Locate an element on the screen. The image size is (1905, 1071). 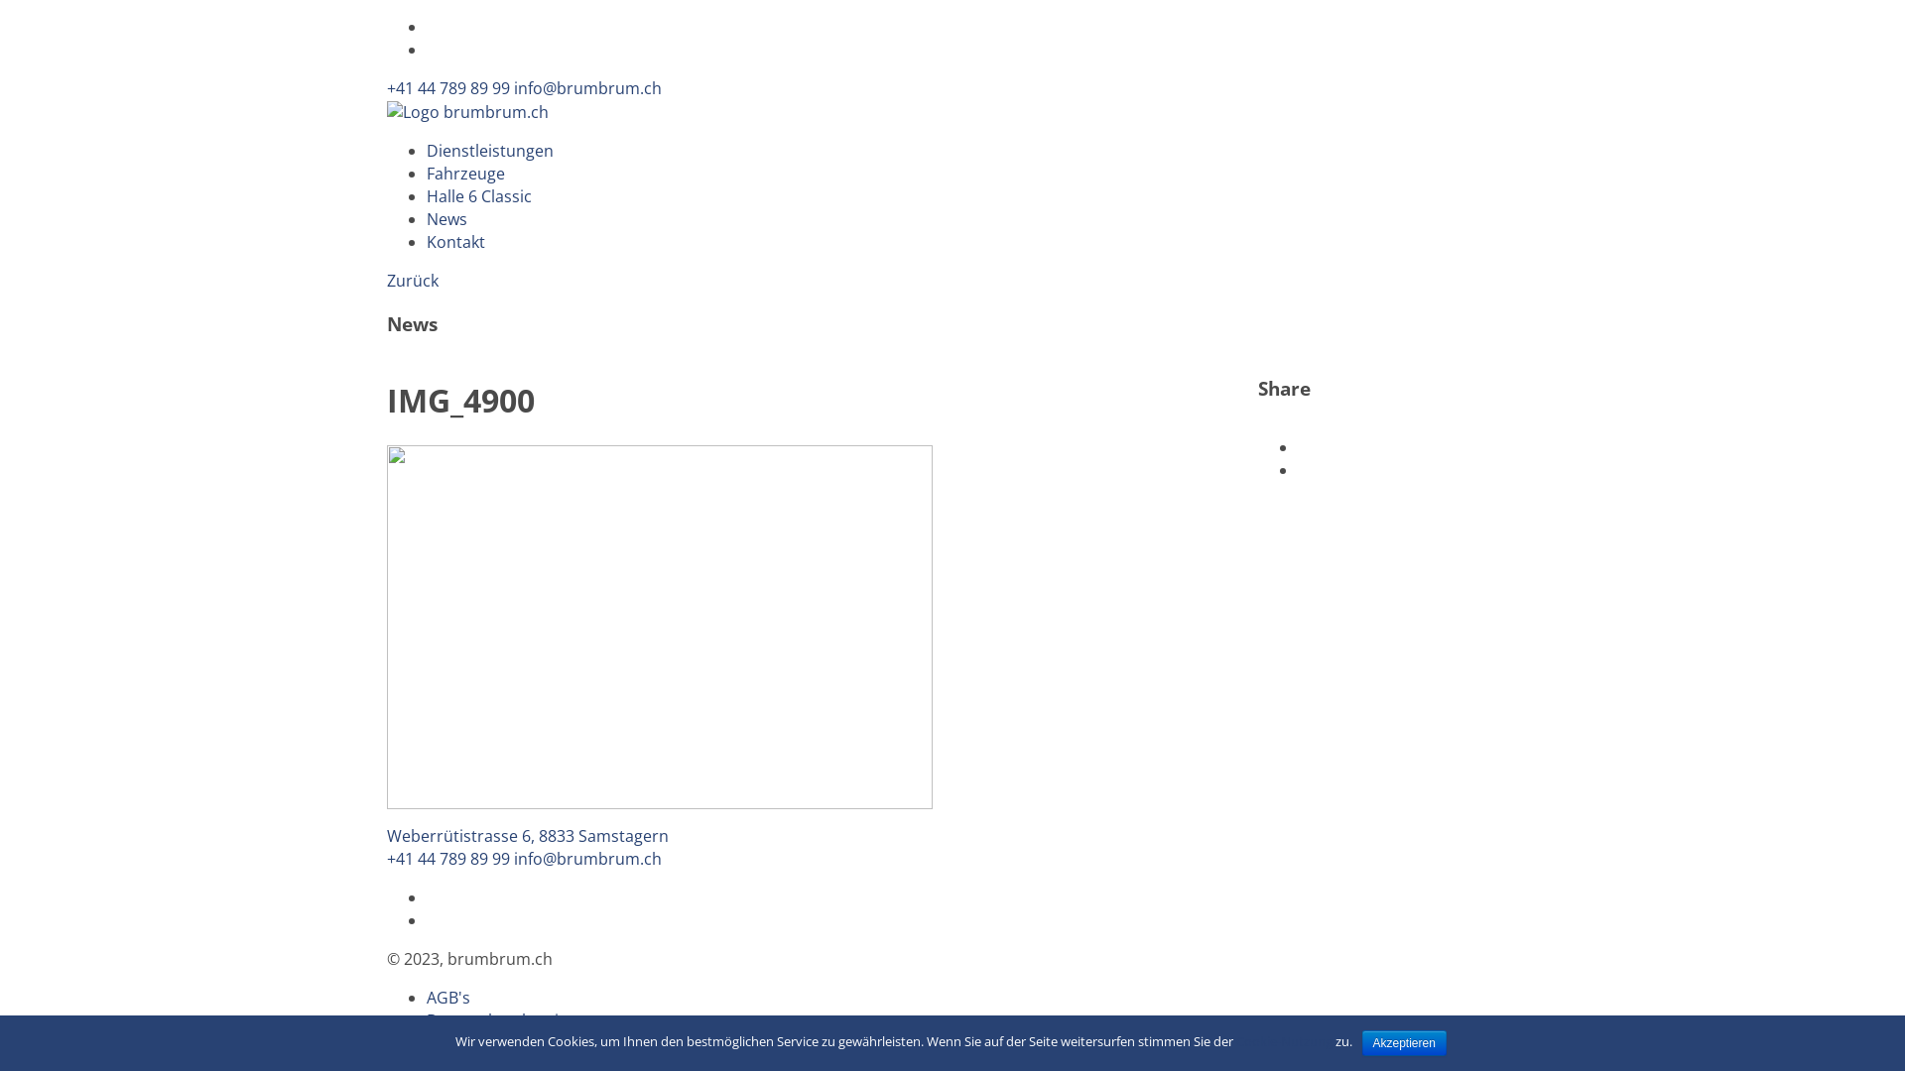
+41 44 789 89 99 is located at coordinates (448, 859).